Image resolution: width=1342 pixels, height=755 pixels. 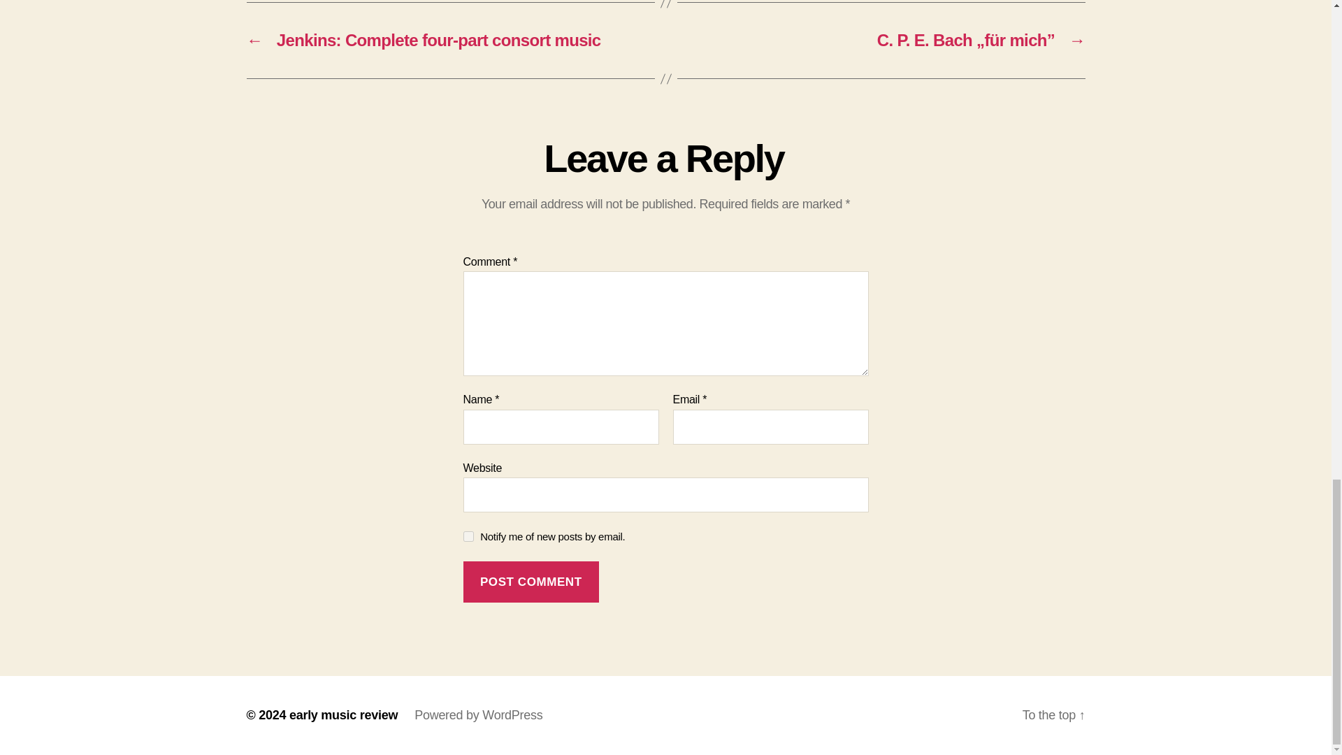 What do you see at coordinates (478, 714) in the screenshot?
I see `Powered by WordPress` at bounding box center [478, 714].